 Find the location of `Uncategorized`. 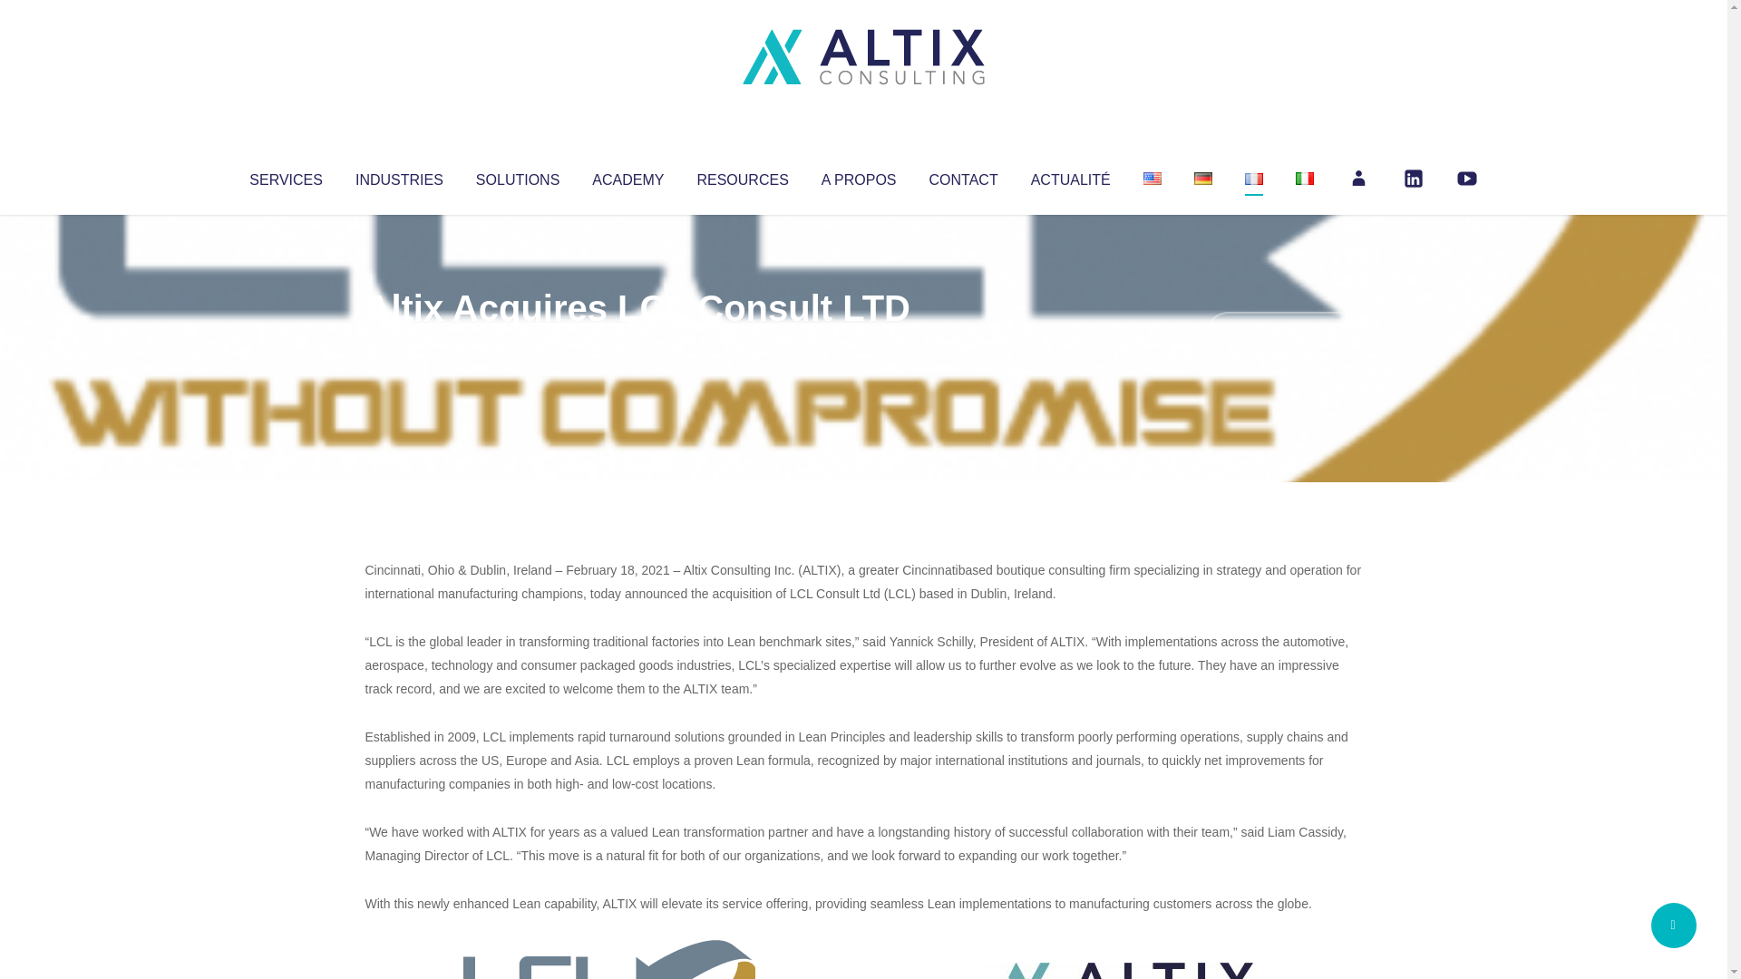

Uncategorized is located at coordinates (634, 344).